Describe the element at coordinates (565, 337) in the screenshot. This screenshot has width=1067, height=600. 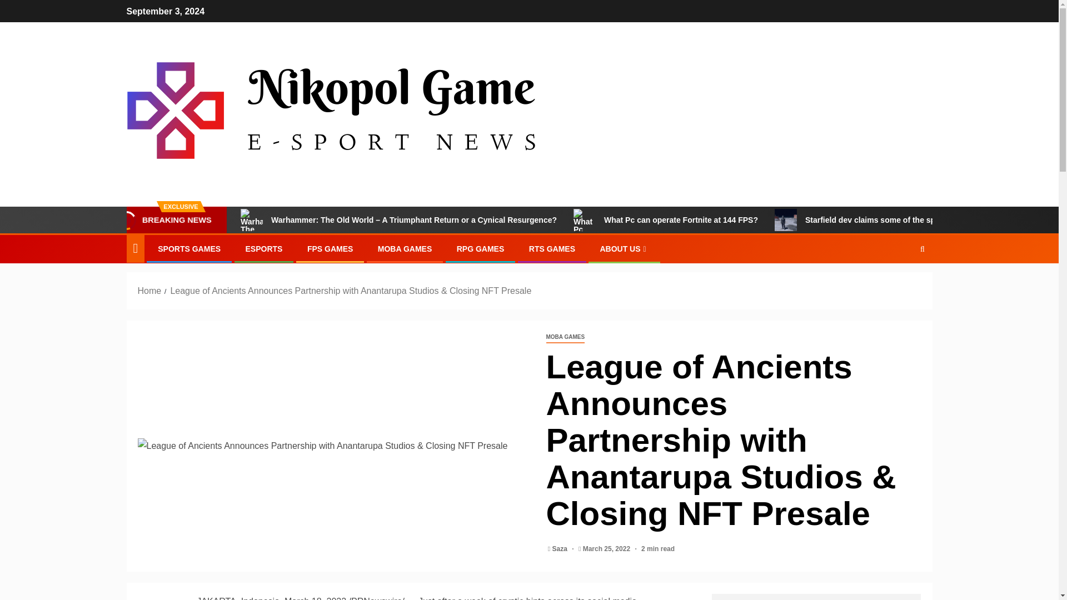
I see `MOBA GAMES` at that location.